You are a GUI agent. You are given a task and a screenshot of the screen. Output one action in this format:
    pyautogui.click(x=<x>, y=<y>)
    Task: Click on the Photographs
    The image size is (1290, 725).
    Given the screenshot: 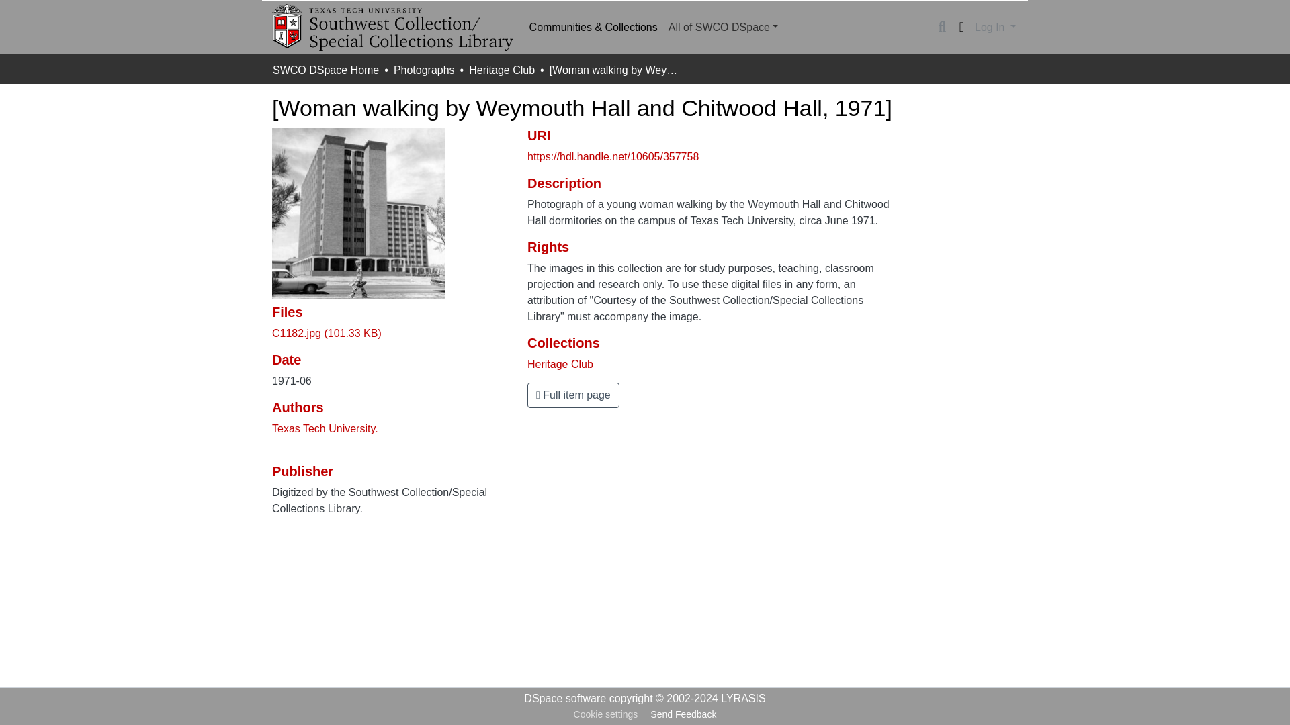 What is the action you would take?
    pyautogui.click(x=424, y=70)
    